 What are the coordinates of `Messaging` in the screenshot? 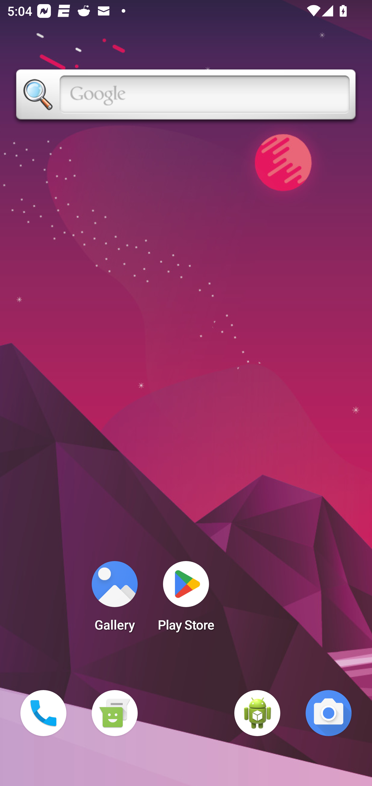 It's located at (114, 713).